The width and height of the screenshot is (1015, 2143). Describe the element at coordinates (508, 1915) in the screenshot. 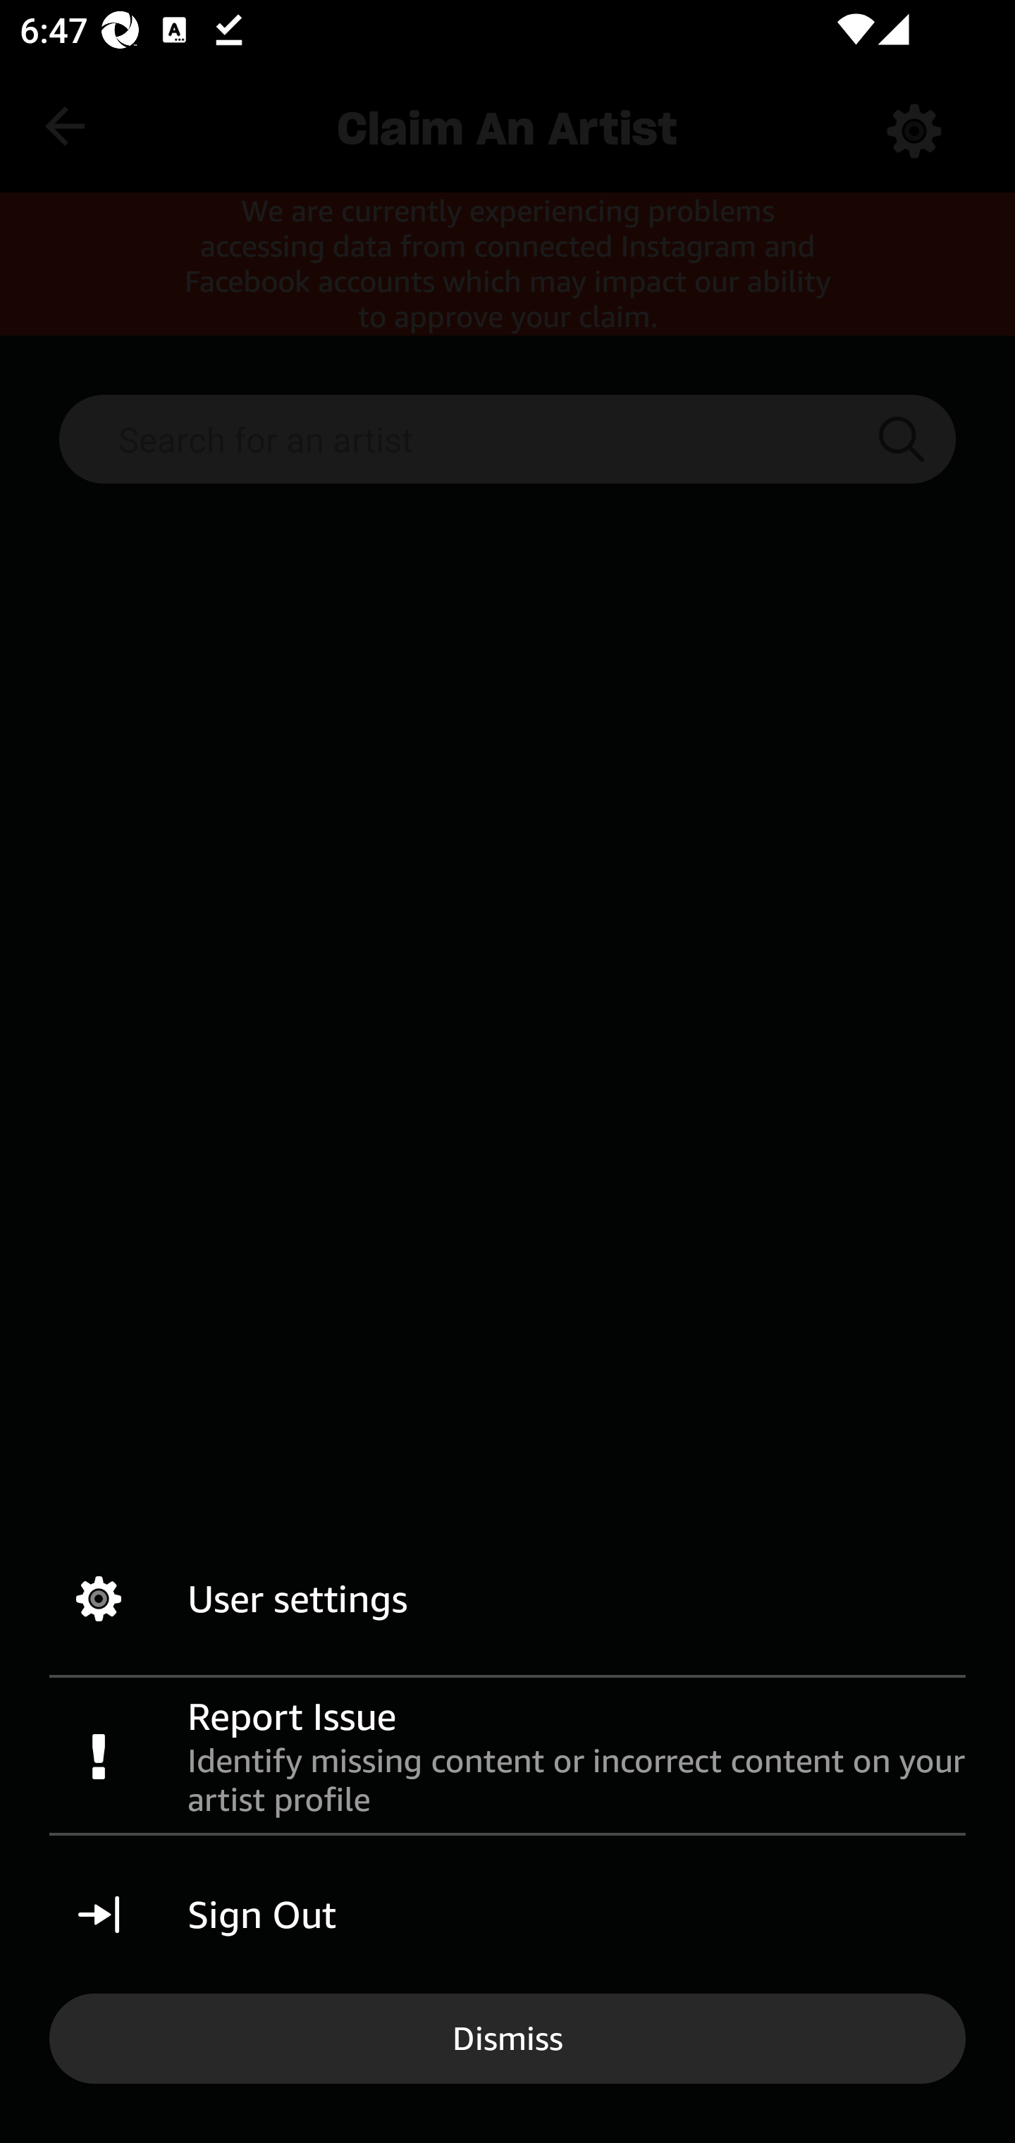

I see `Sign Out  icon Sign Out Sign Out` at that location.